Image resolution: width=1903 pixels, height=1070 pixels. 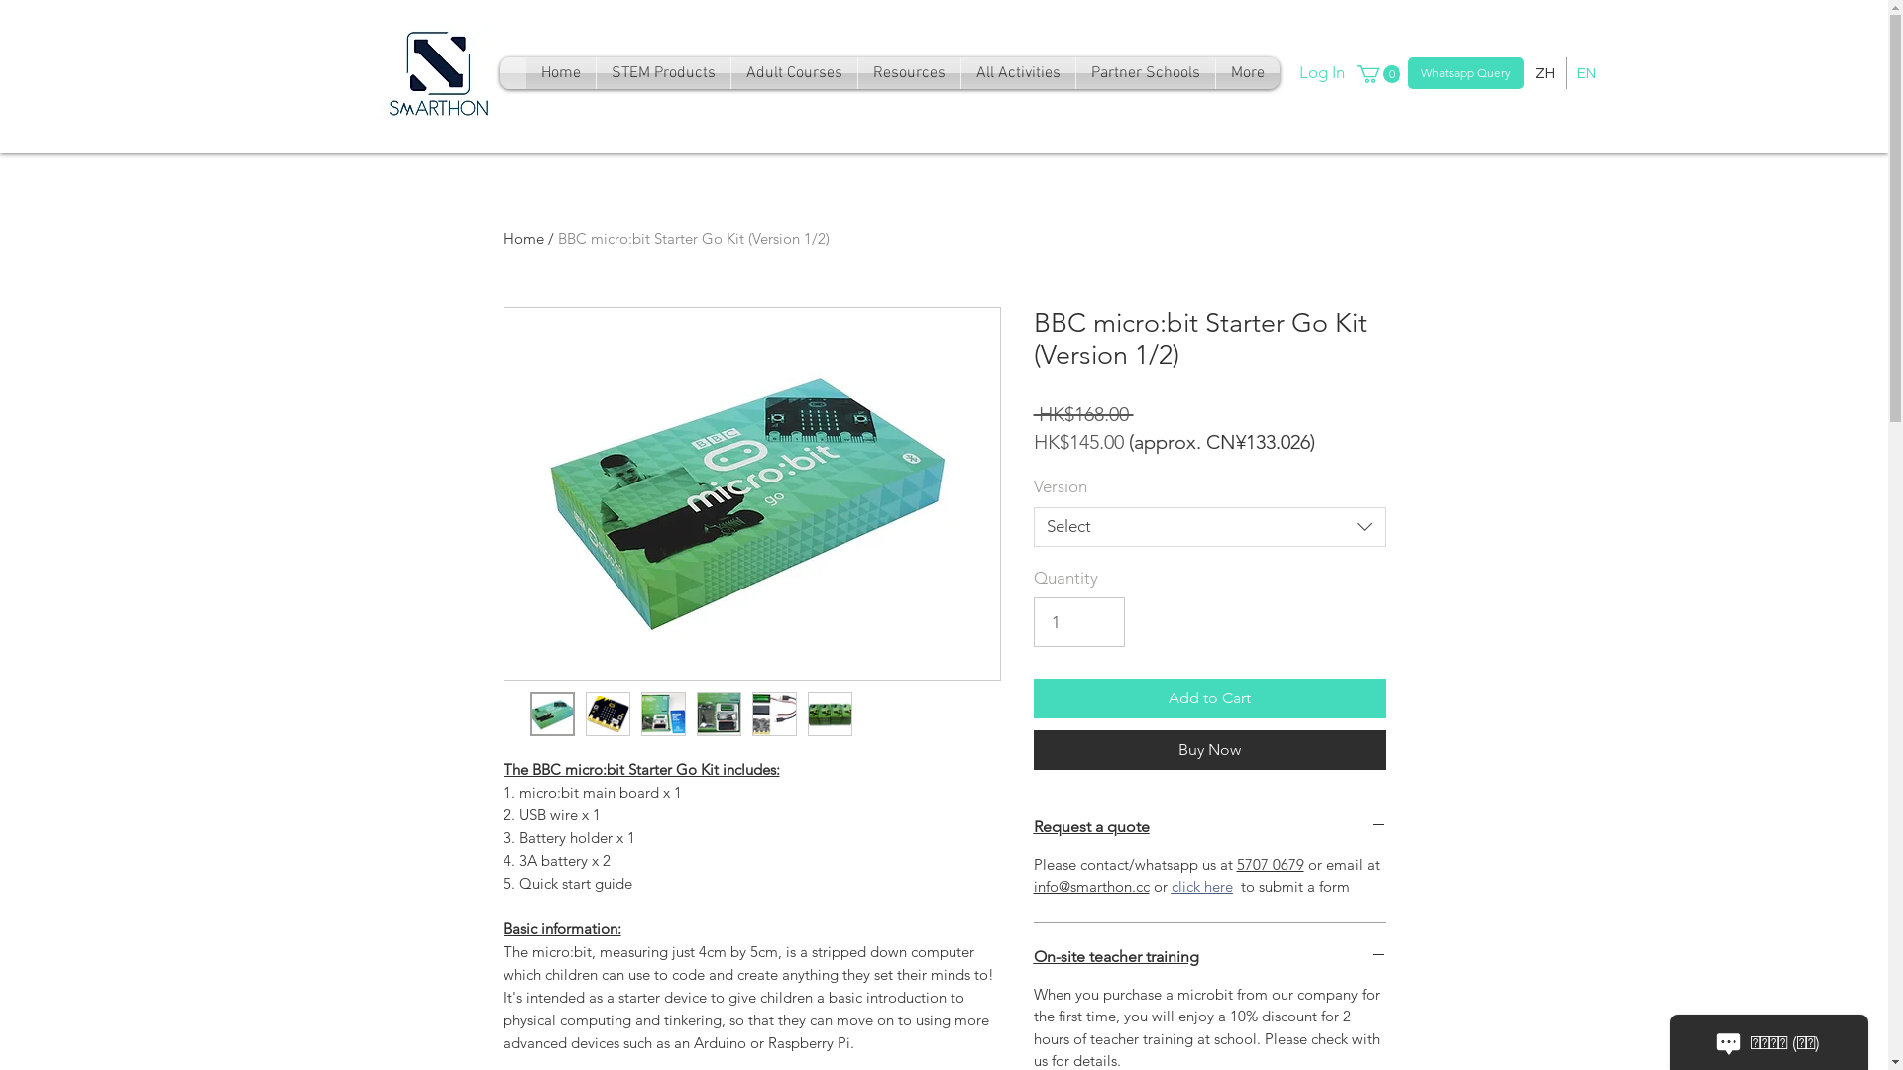 I want to click on STEM Products, so click(x=664, y=73).